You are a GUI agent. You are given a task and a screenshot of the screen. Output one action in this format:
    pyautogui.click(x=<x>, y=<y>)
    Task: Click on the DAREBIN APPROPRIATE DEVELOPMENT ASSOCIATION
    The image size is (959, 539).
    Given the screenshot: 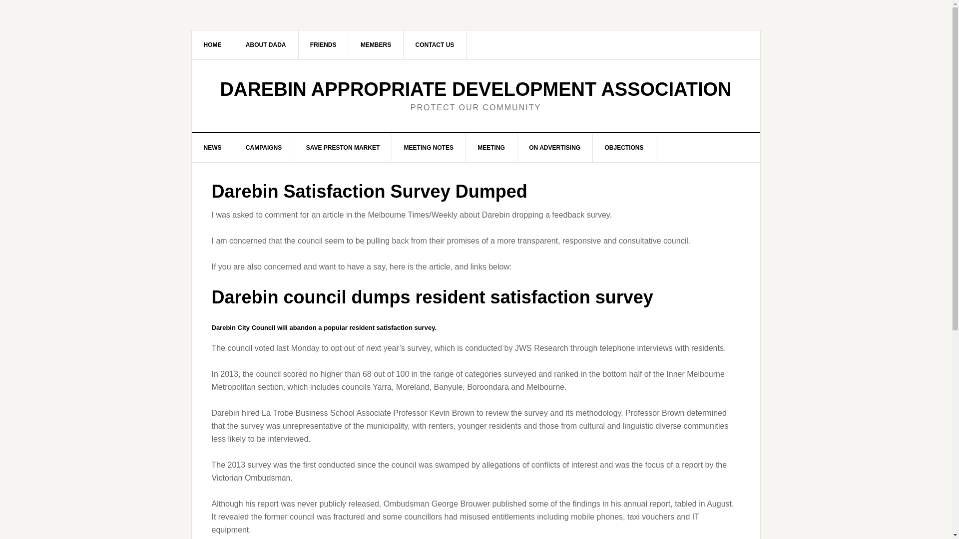 What is the action you would take?
    pyautogui.click(x=476, y=89)
    